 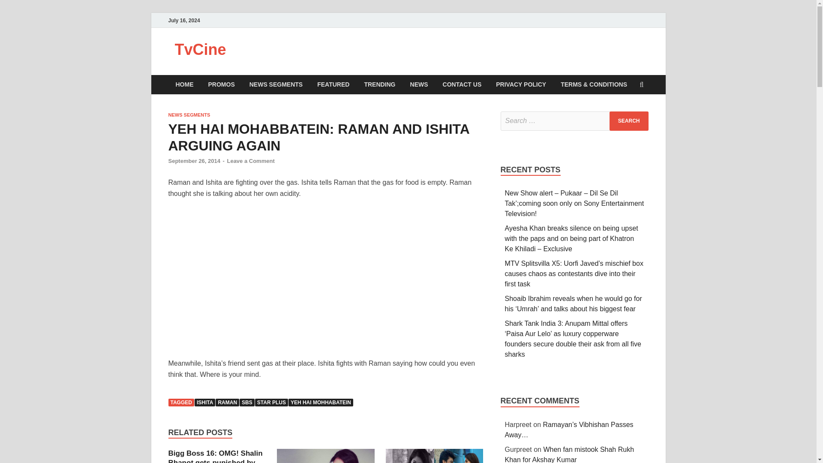 I want to click on TRENDING, so click(x=379, y=84).